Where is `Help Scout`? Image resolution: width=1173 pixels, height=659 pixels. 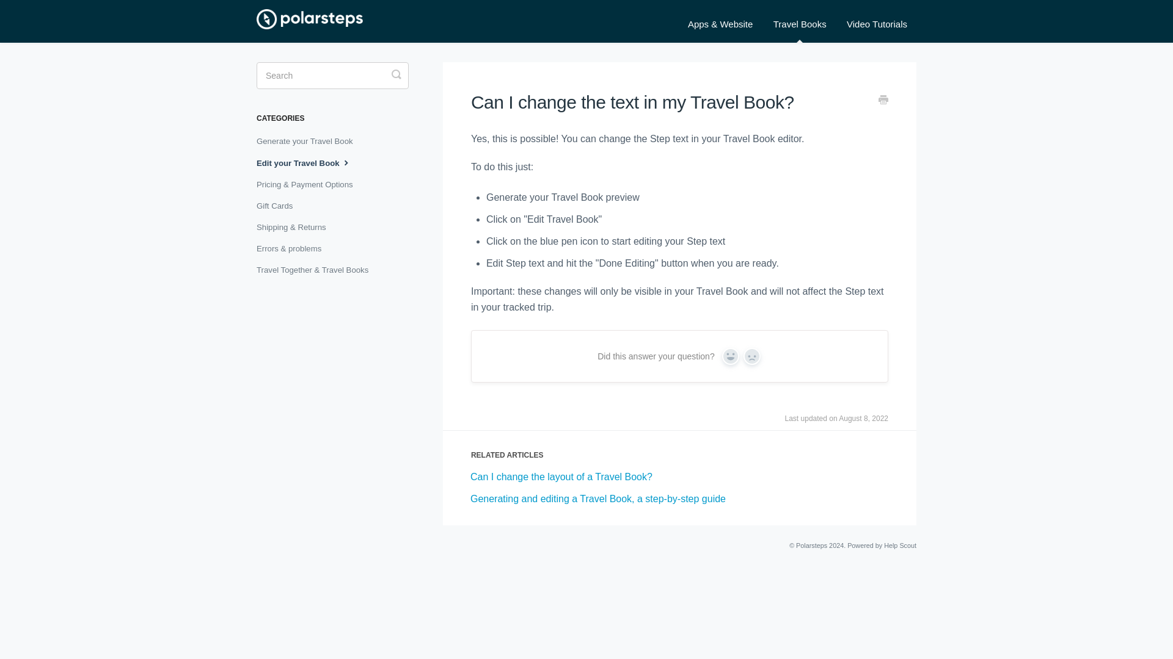
Help Scout is located at coordinates (900, 545).